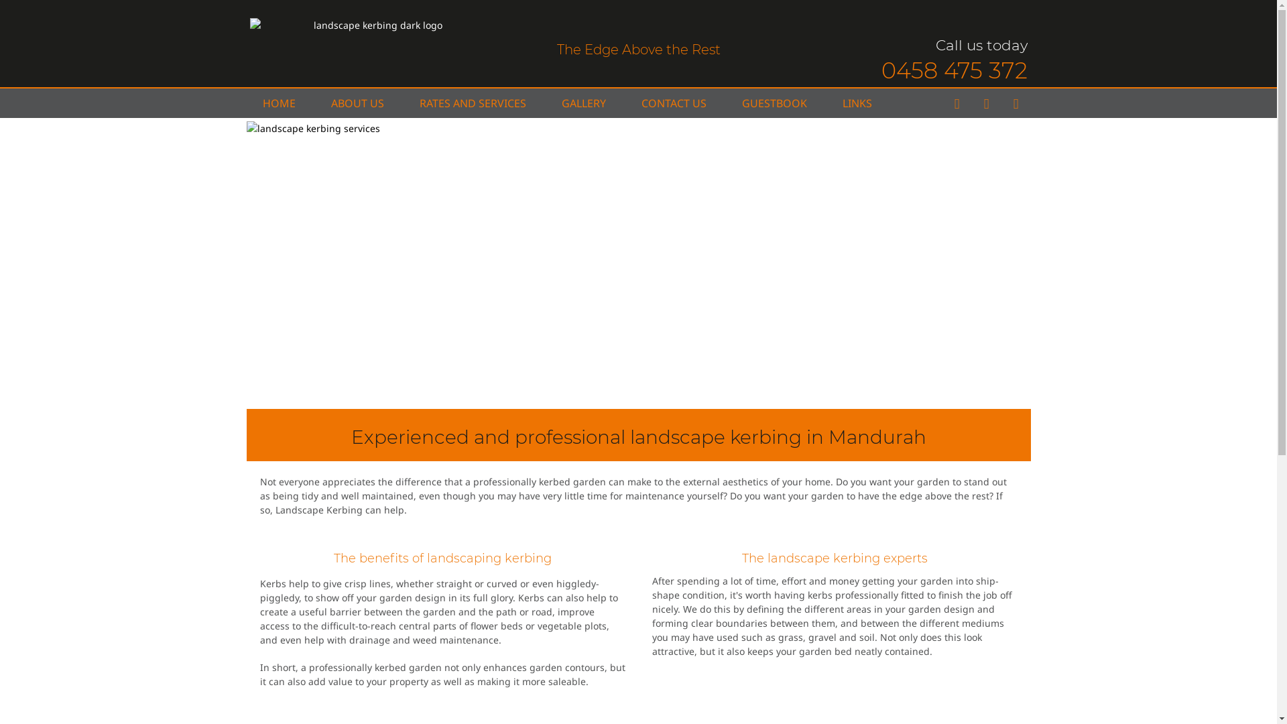  I want to click on landscape kerbing  dark logo, so click(373, 25).